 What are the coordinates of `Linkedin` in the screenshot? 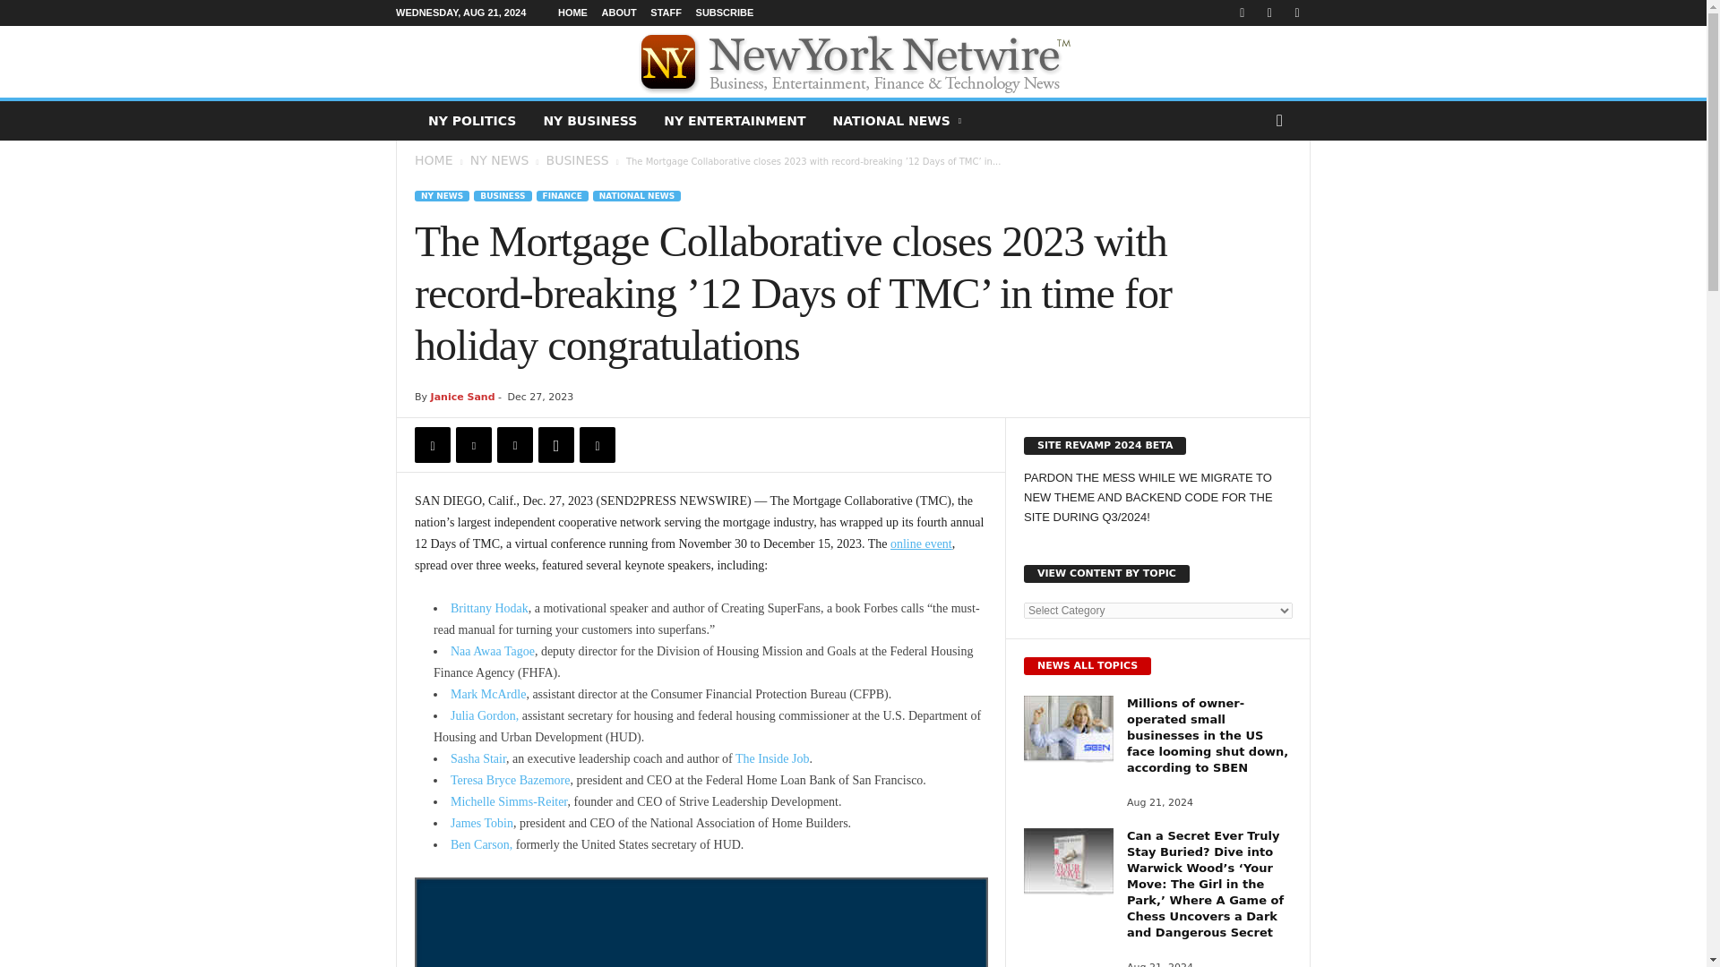 It's located at (598, 445).